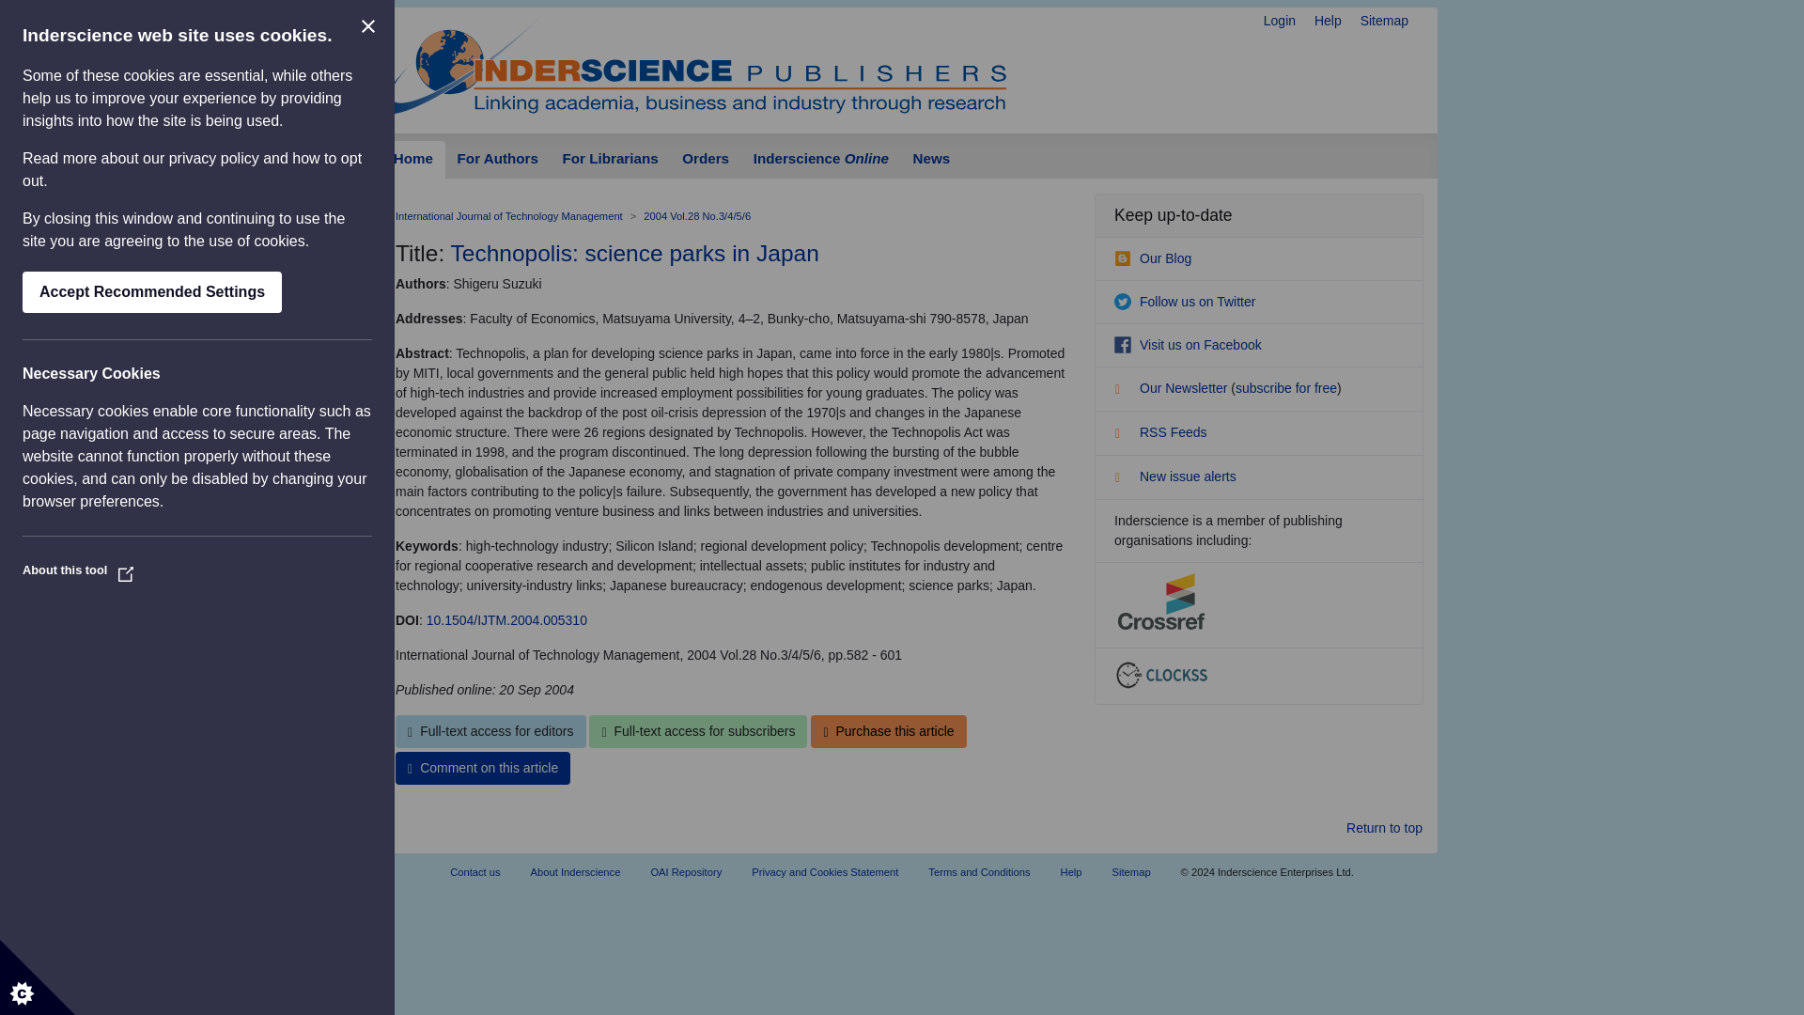 The height and width of the screenshot is (1015, 1804). What do you see at coordinates (821, 160) in the screenshot?
I see `Inderscience Online` at bounding box center [821, 160].